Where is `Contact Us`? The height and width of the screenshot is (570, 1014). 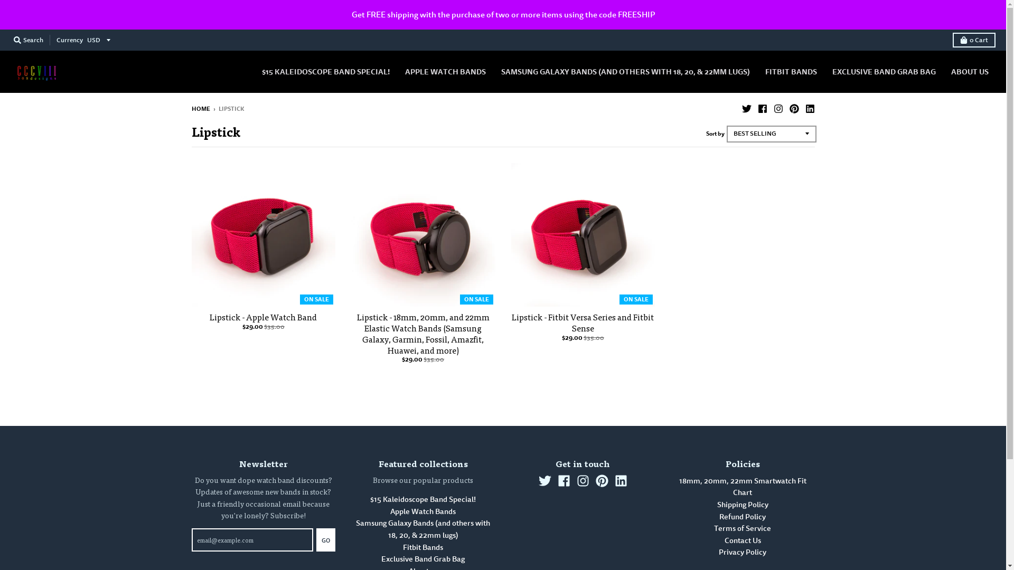
Contact Us is located at coordinates (743, 540).